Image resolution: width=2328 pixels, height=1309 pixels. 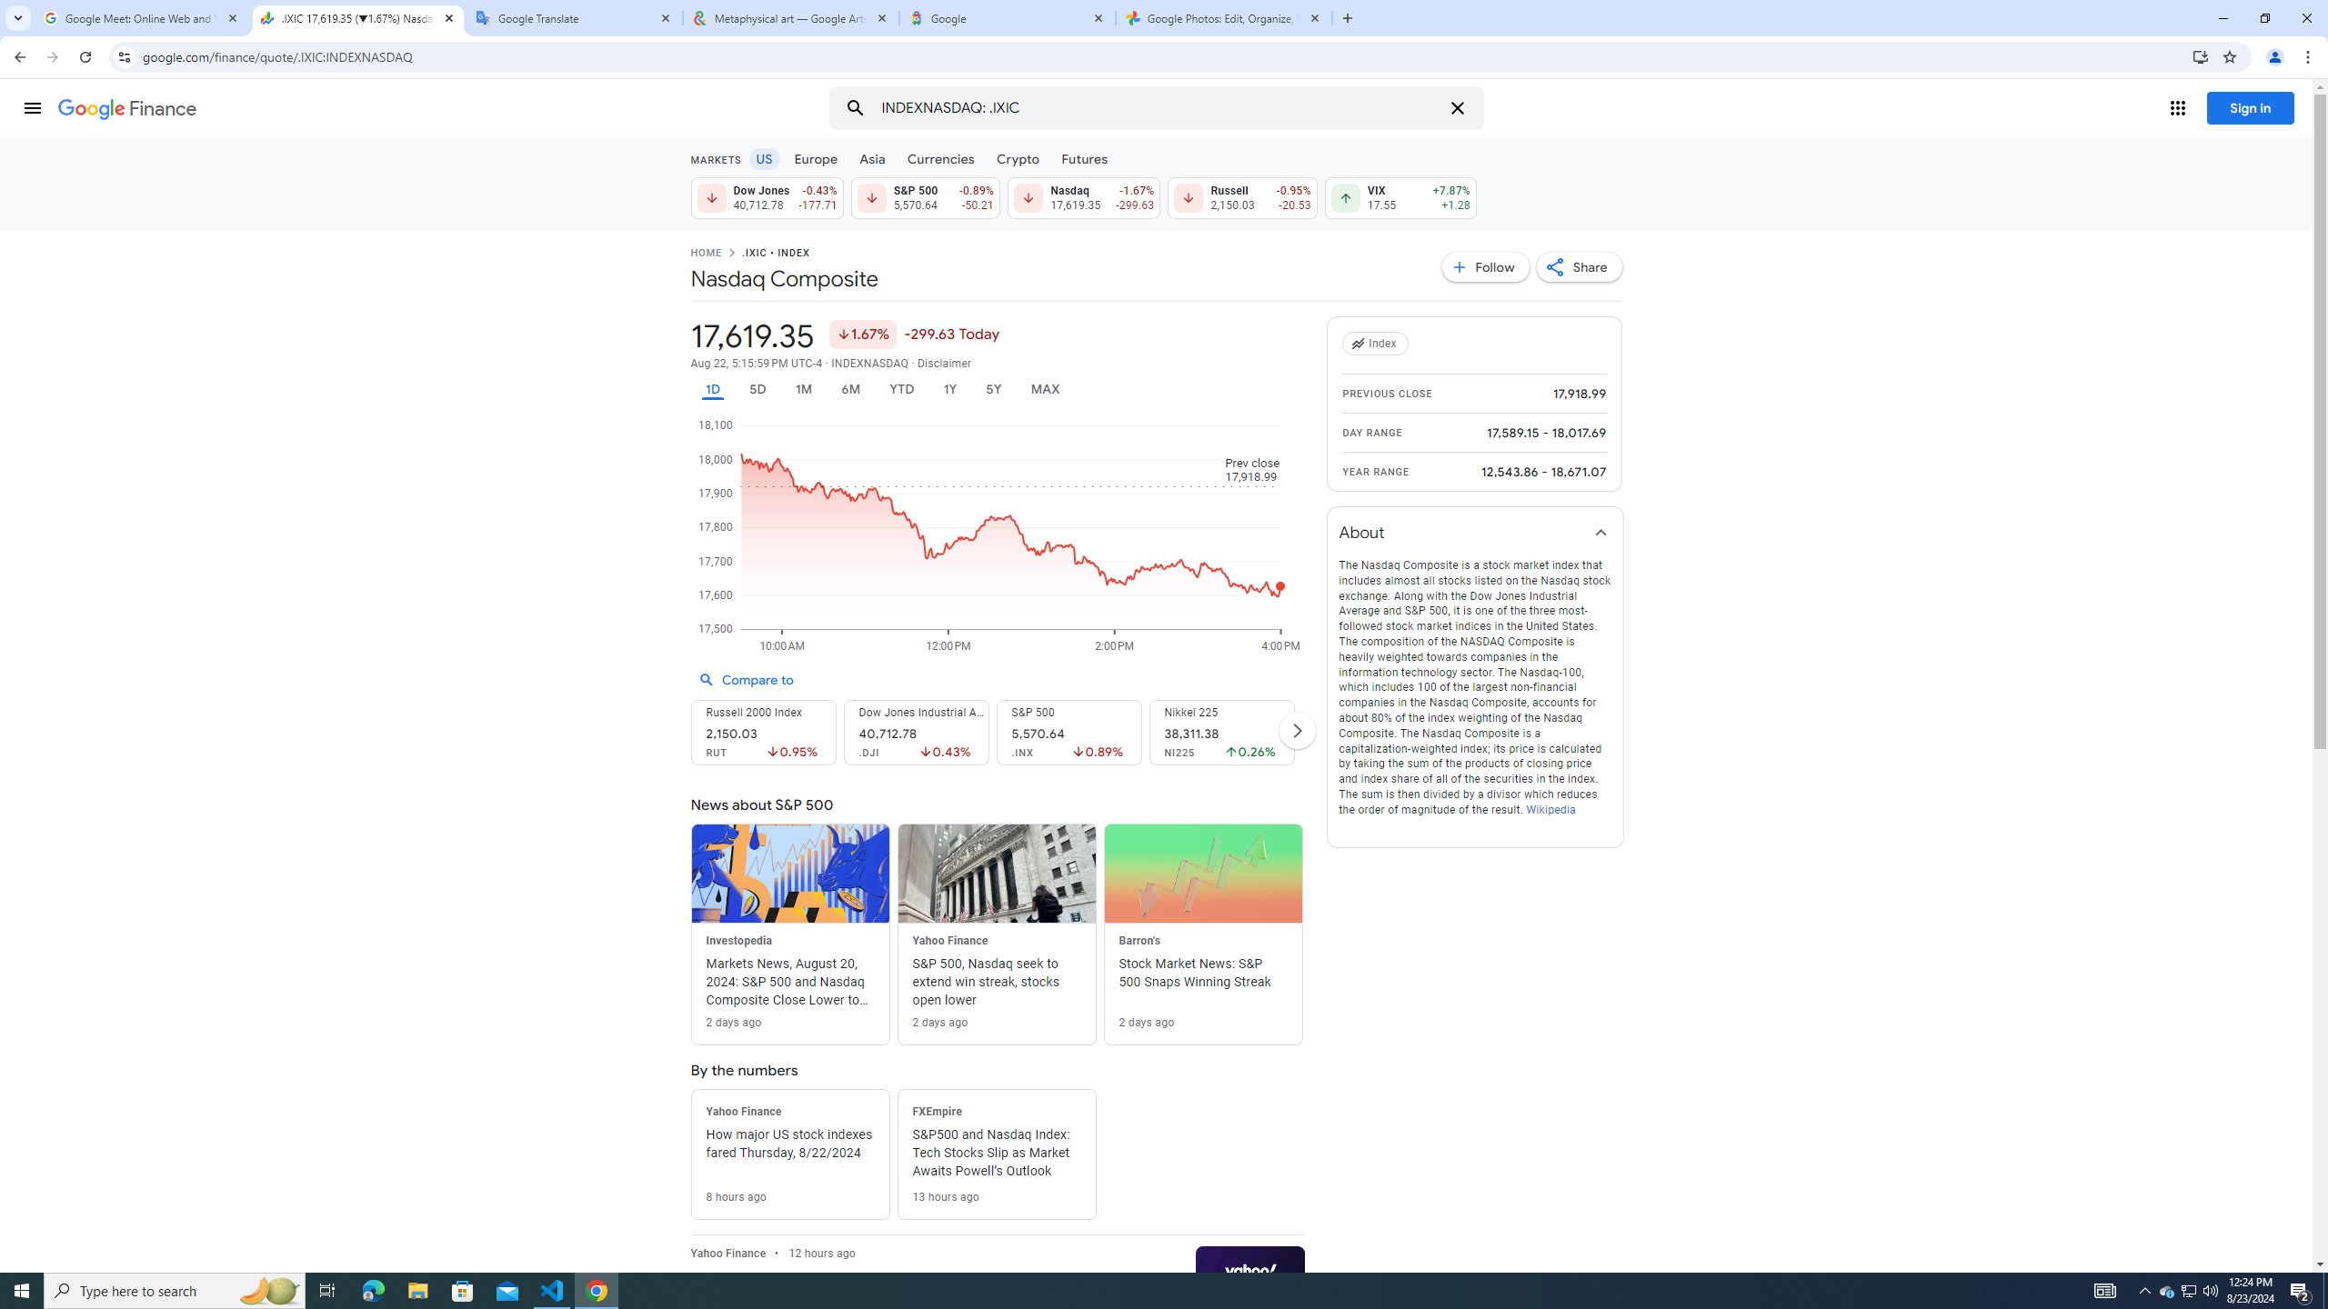 I want to click on Currencies, so click(x=940, y=158).